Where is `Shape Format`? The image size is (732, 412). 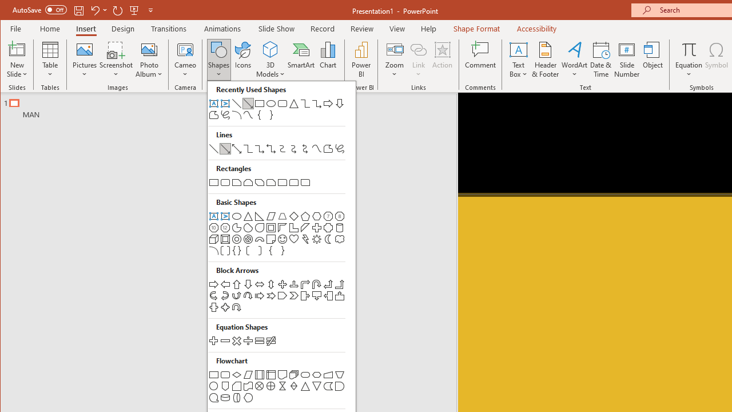
Shape Format is located at coordinates (477, 29).